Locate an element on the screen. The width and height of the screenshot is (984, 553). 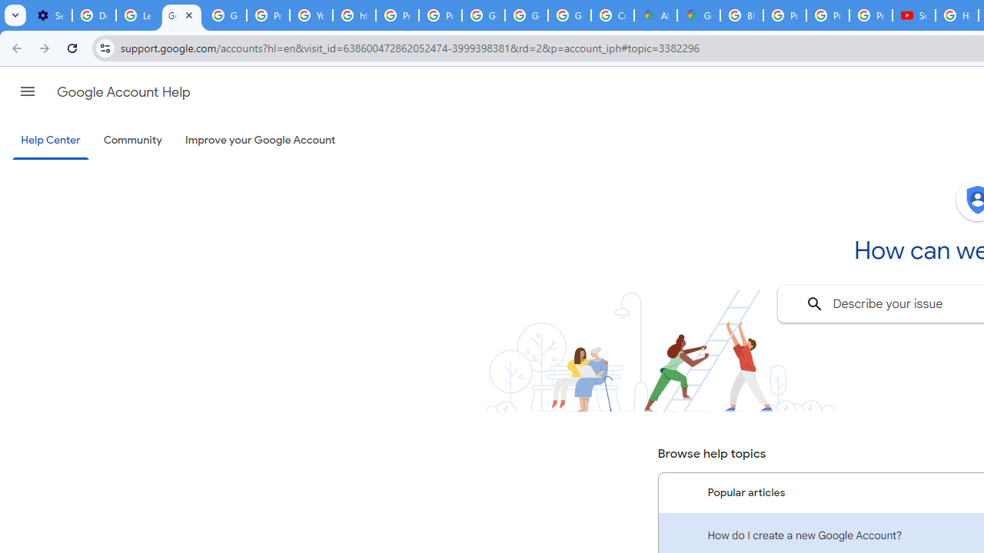
Subscriptions - YouTube is located at coordinates (914, 15).